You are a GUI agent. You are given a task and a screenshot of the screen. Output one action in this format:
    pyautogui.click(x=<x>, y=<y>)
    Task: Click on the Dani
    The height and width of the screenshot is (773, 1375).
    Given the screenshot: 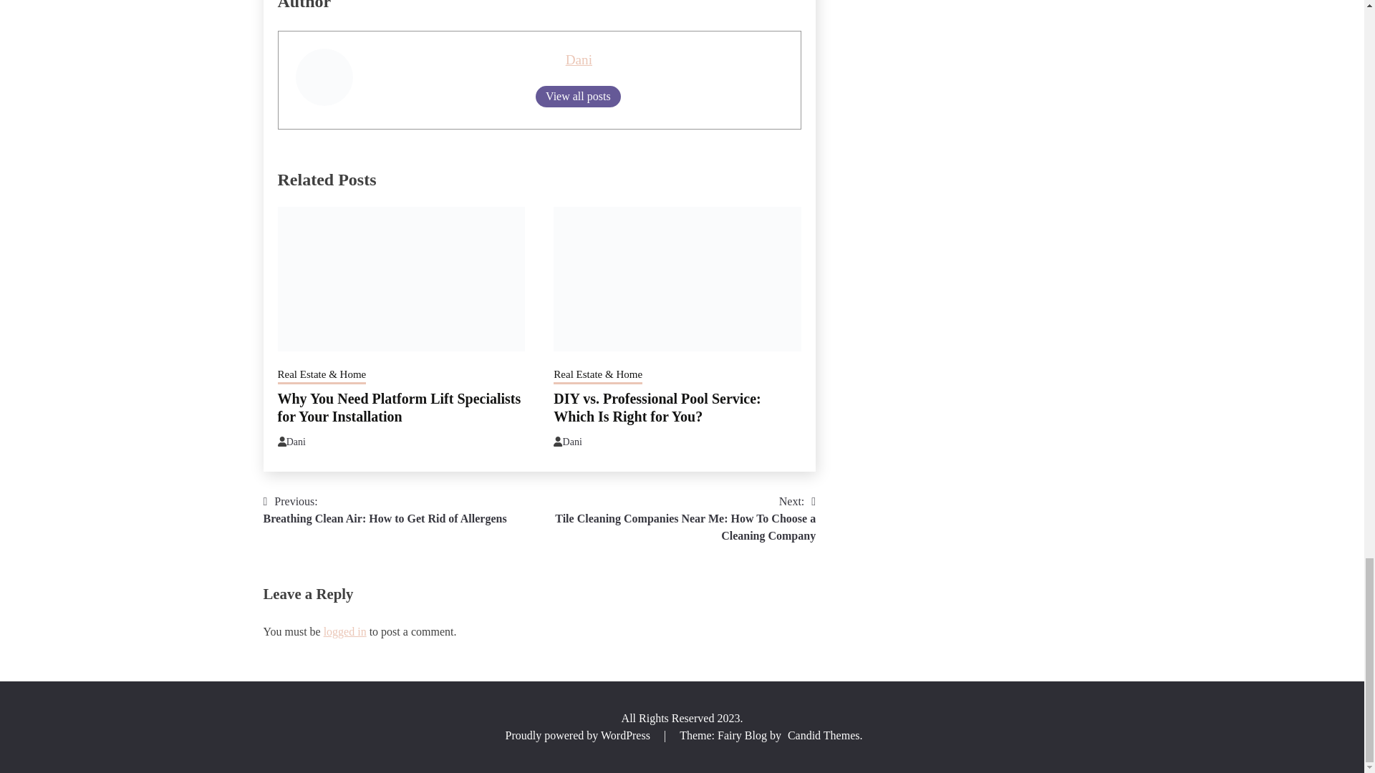 What is the action you would take?
    pyautogui.click(x=295, y=442)
    